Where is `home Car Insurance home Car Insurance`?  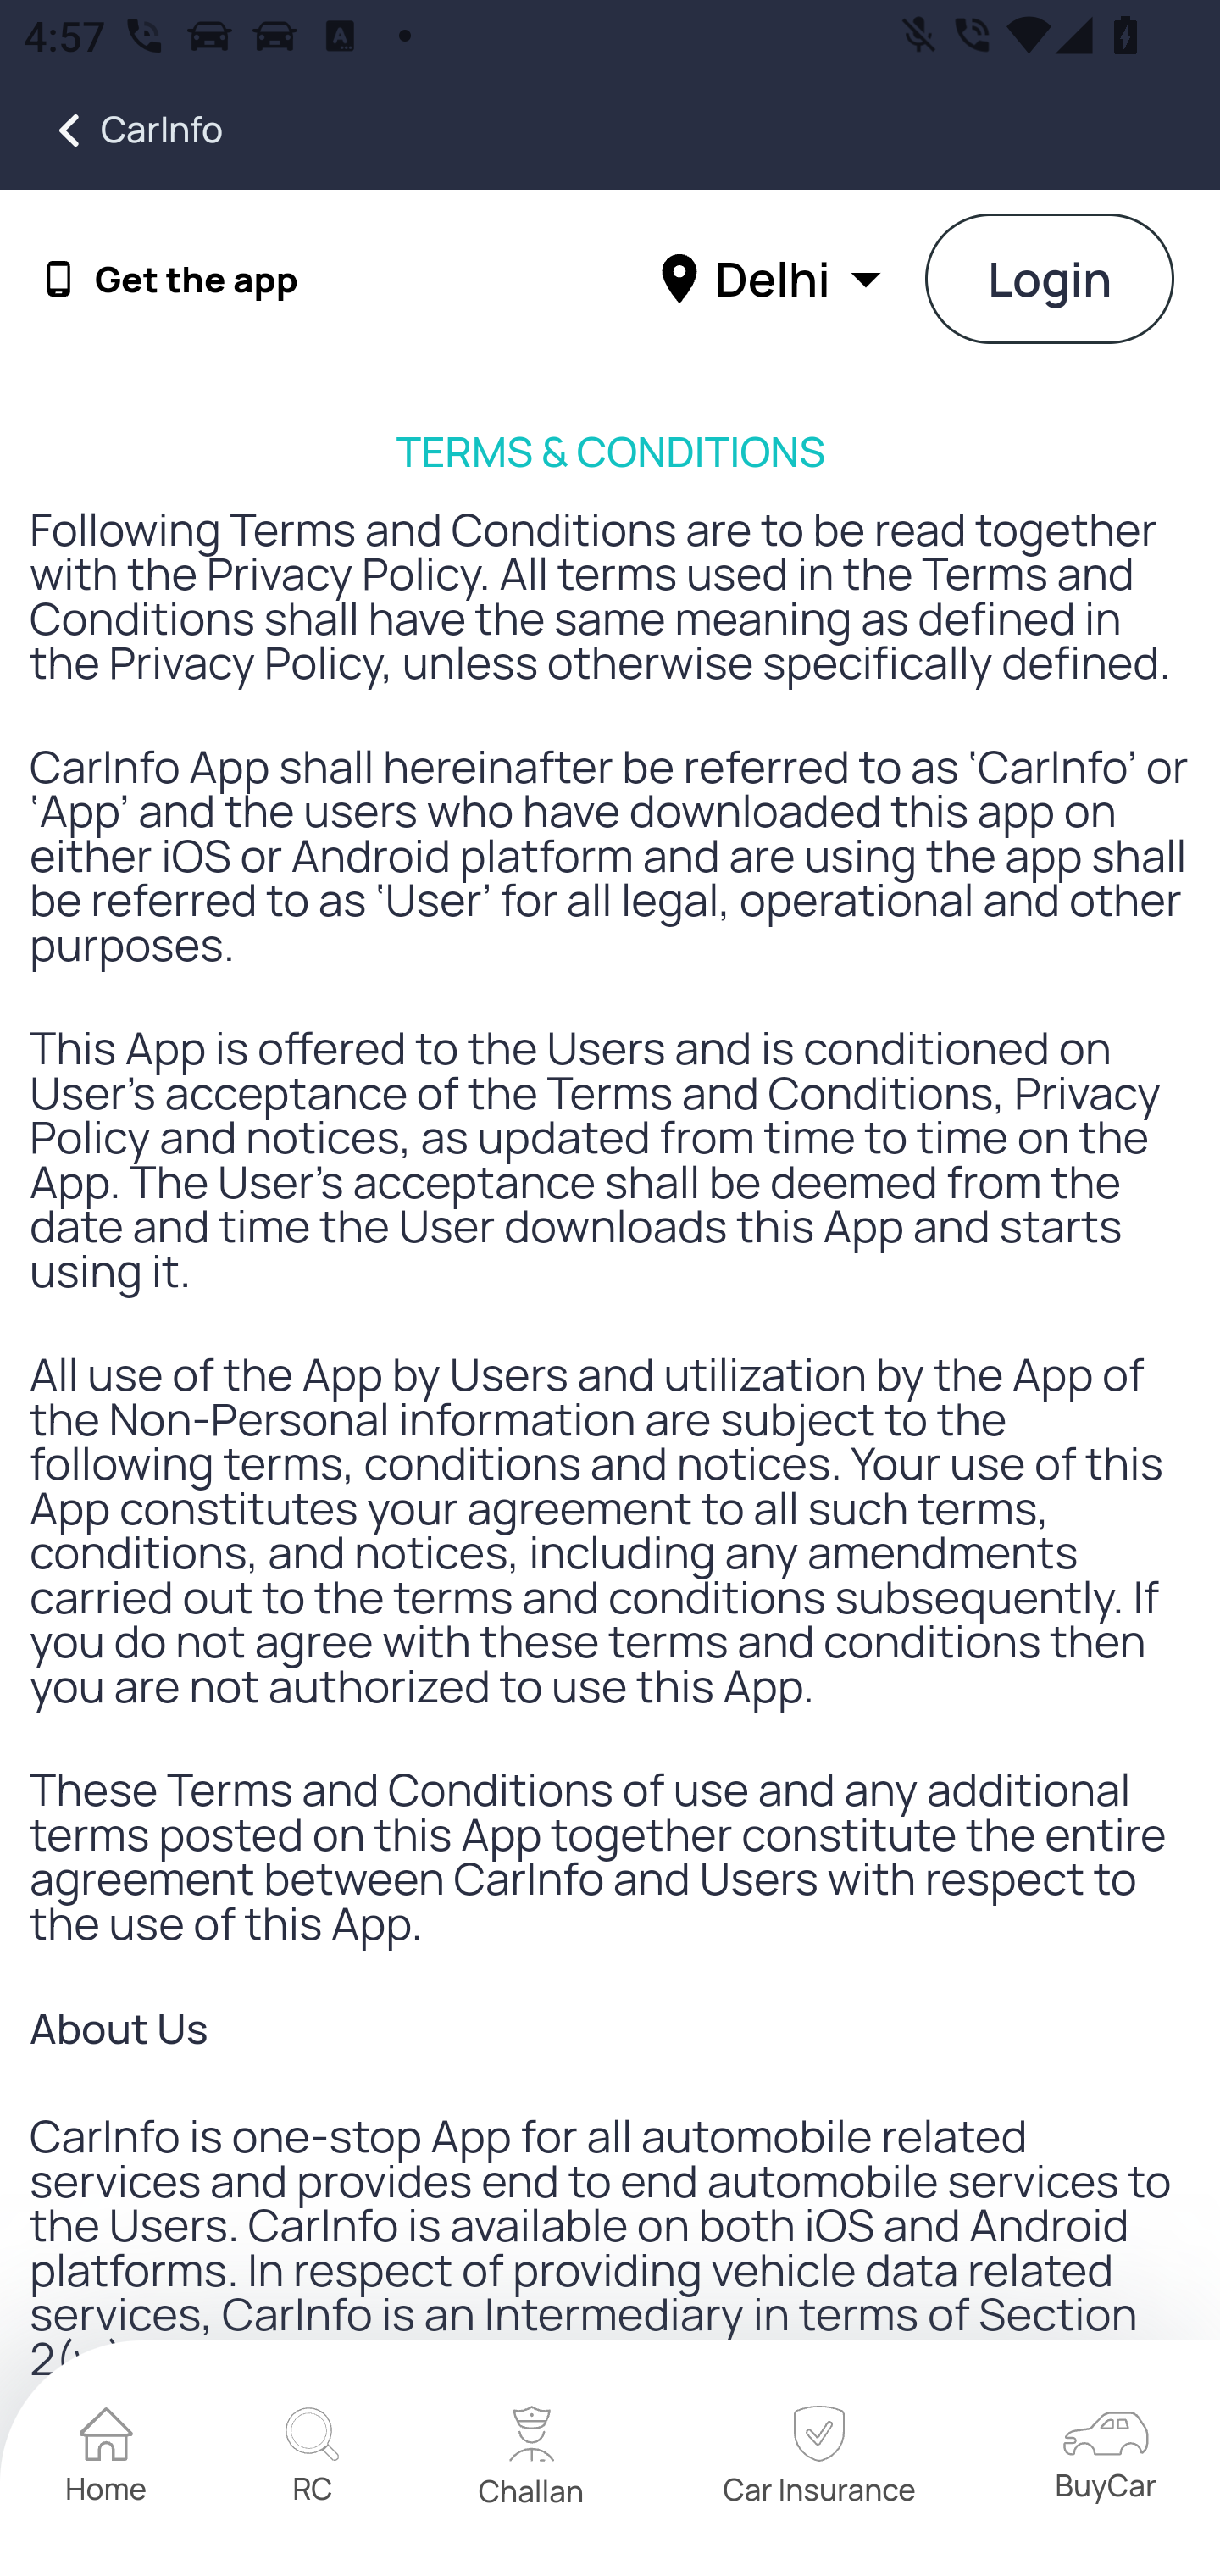 home Car Insurance home Car Insurance is located at coordinates (818, 2460).